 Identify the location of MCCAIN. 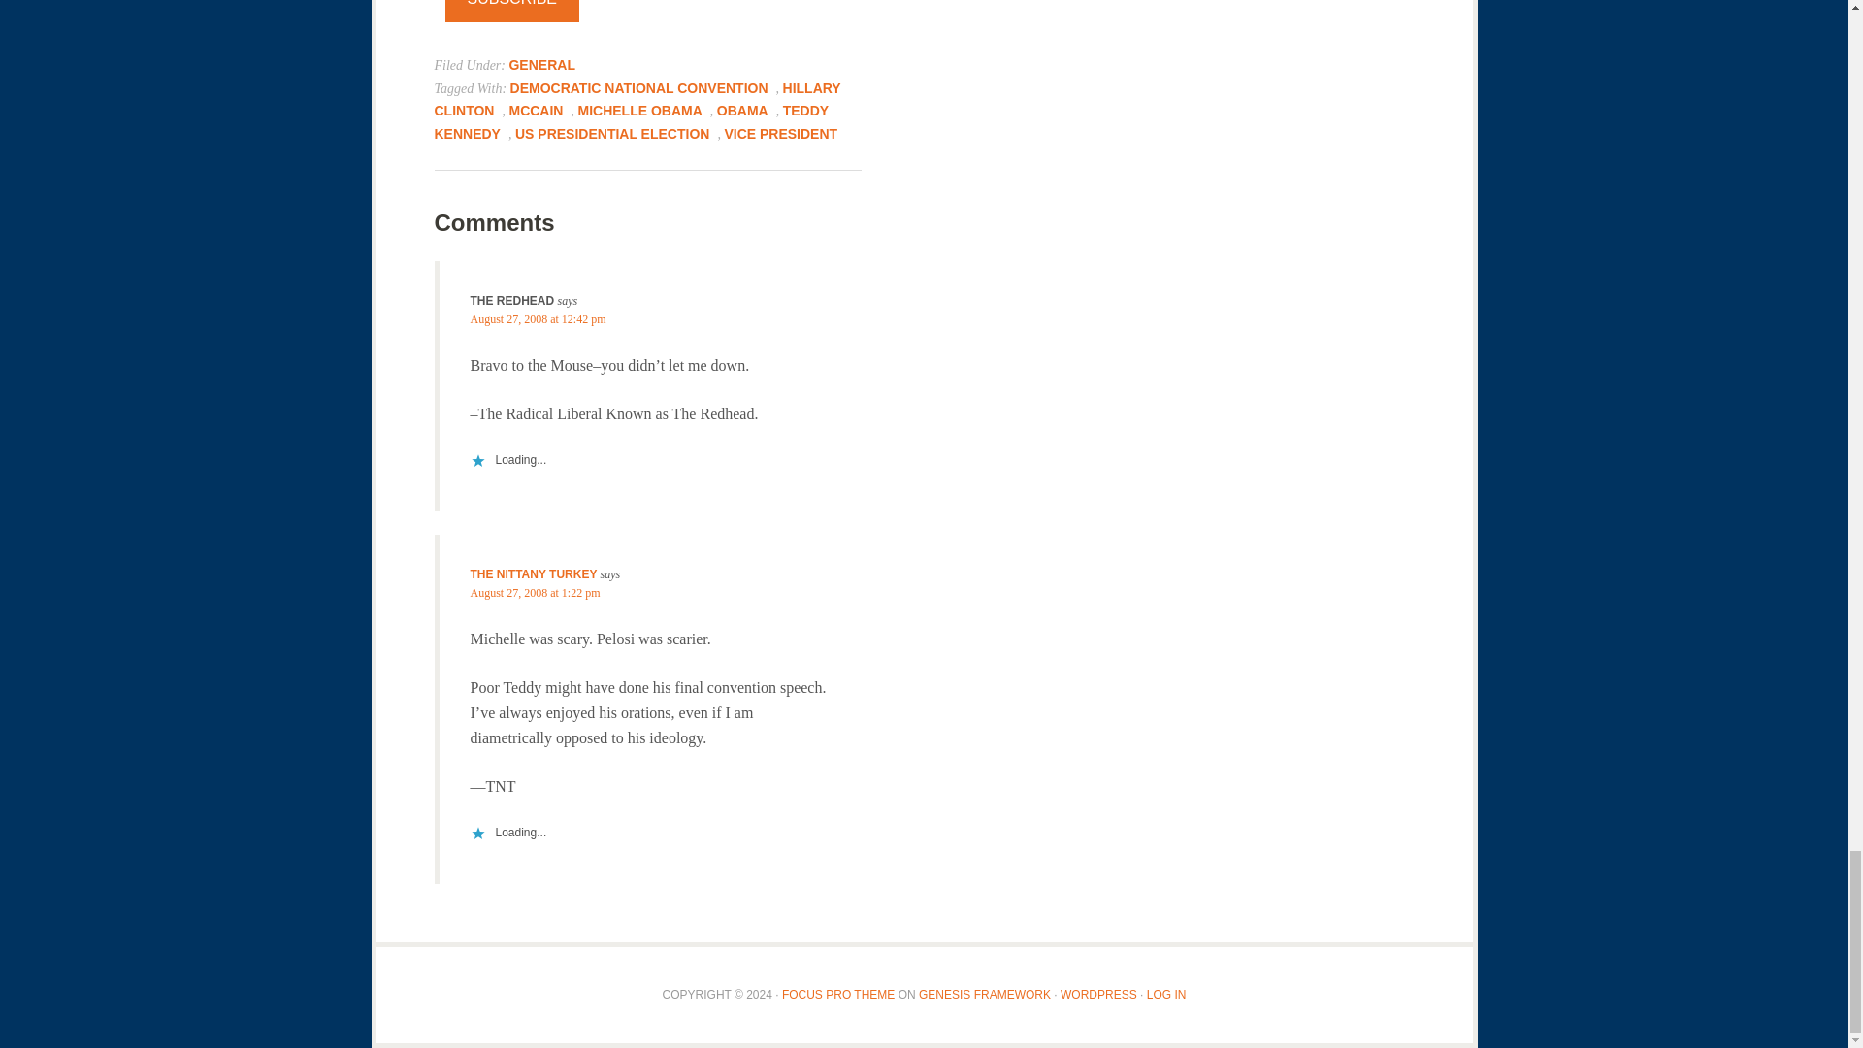
(536, 111).